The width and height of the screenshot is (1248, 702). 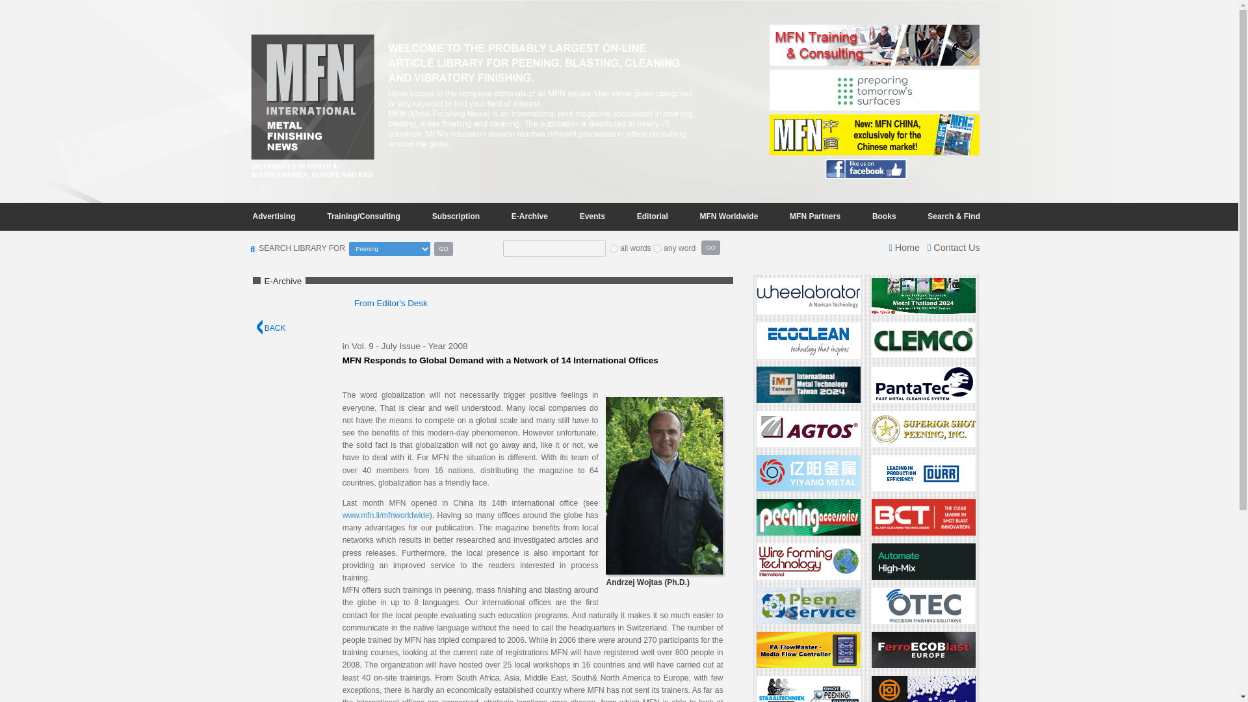 What do you see at coordinates (953, 247) in the screenshot?
I see `Contact Us` at bounding box center [953, 247].